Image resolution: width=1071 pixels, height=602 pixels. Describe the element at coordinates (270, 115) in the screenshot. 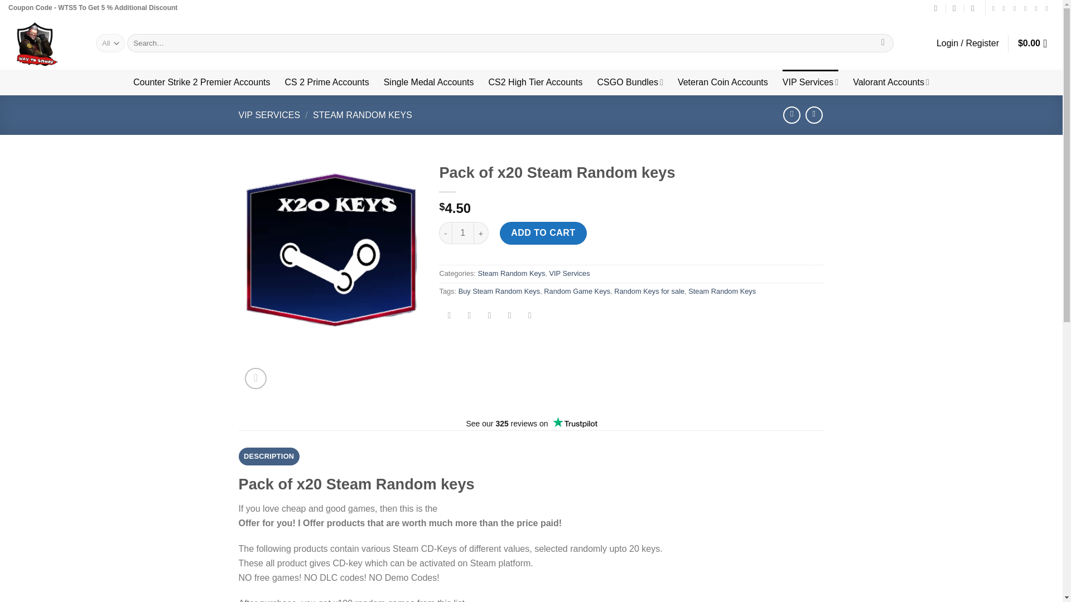

I see `VIP SERVICES` at that location.